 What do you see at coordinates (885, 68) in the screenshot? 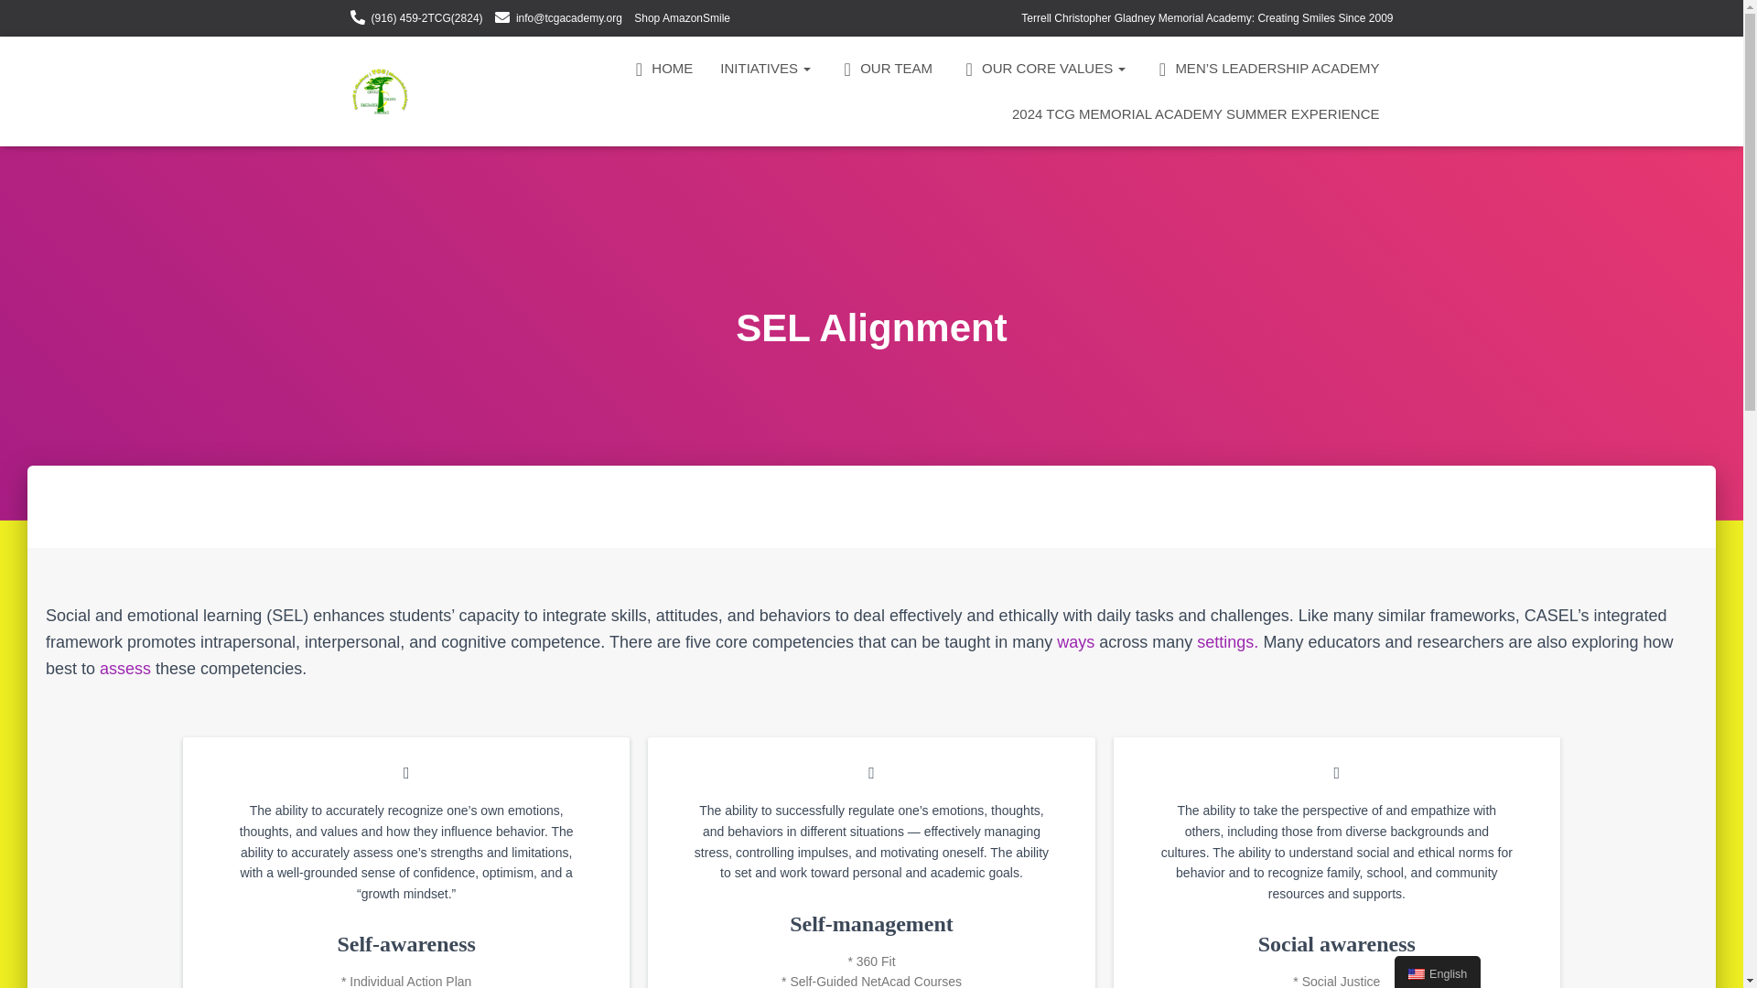
I see `Our Team` at bounding box center [885, 68].